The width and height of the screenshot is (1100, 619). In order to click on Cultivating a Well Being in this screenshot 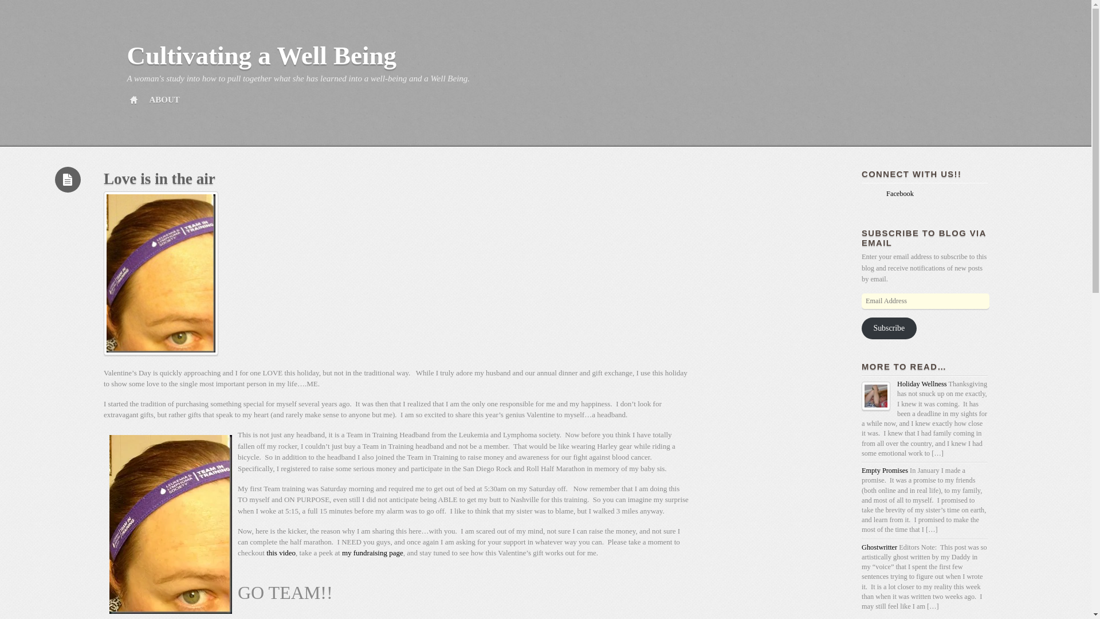, I will do `click(261, 56)`.